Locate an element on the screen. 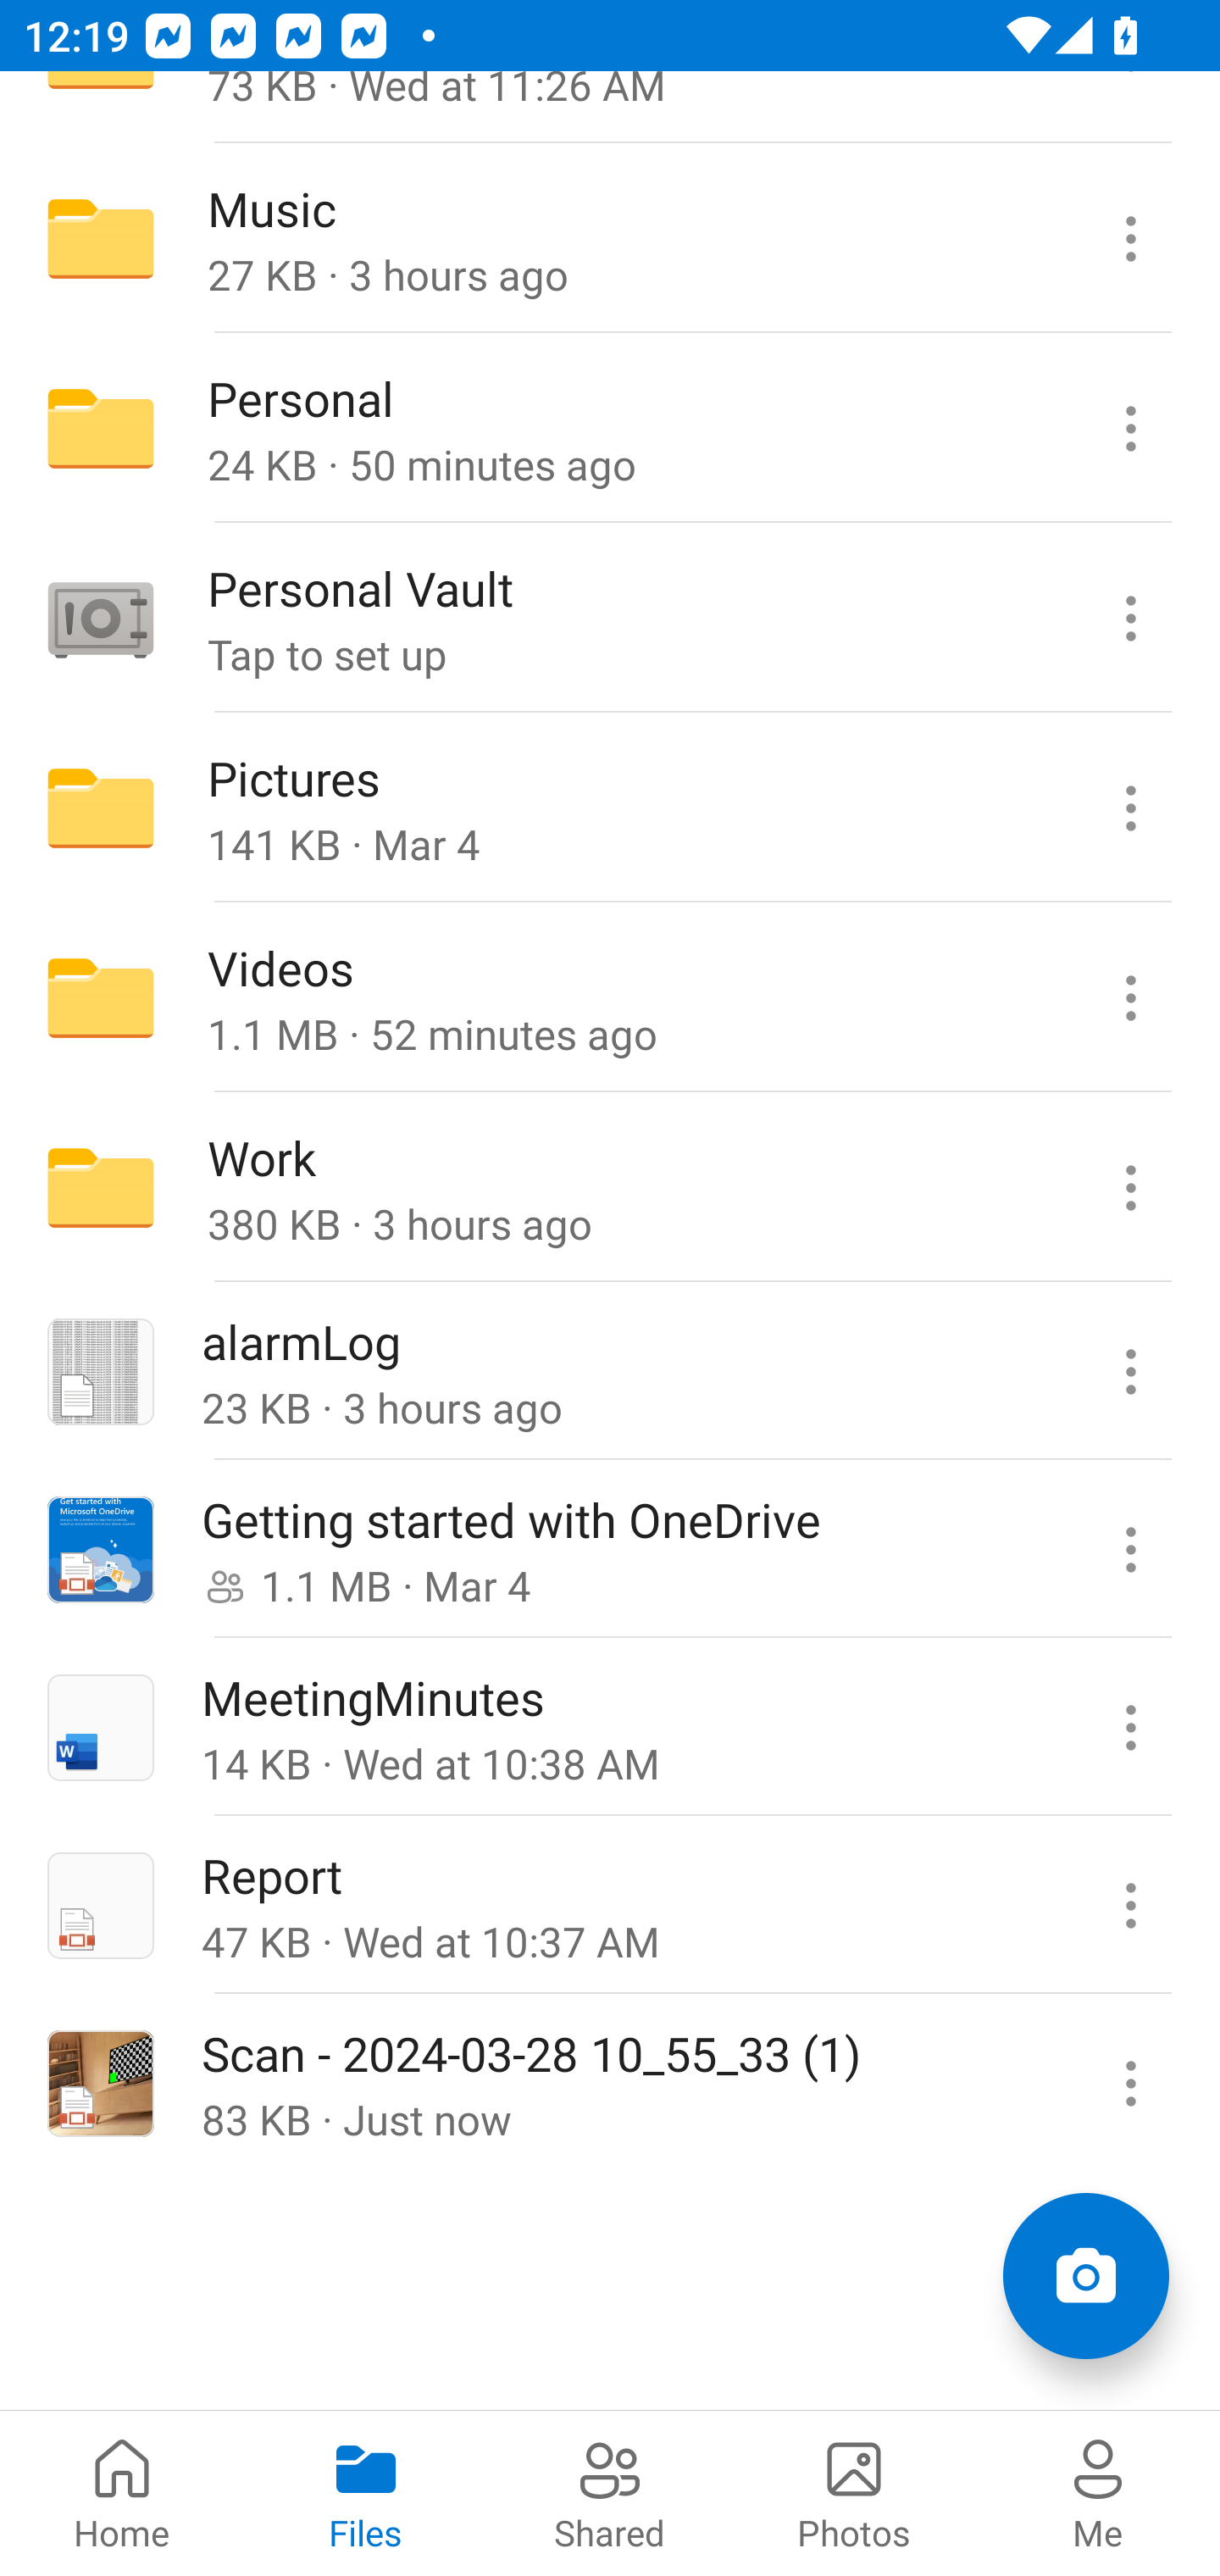 Image resolution: width=1220 pixels, height=2576 pixels. Pictures commands is located at coordinates (1130, 808).